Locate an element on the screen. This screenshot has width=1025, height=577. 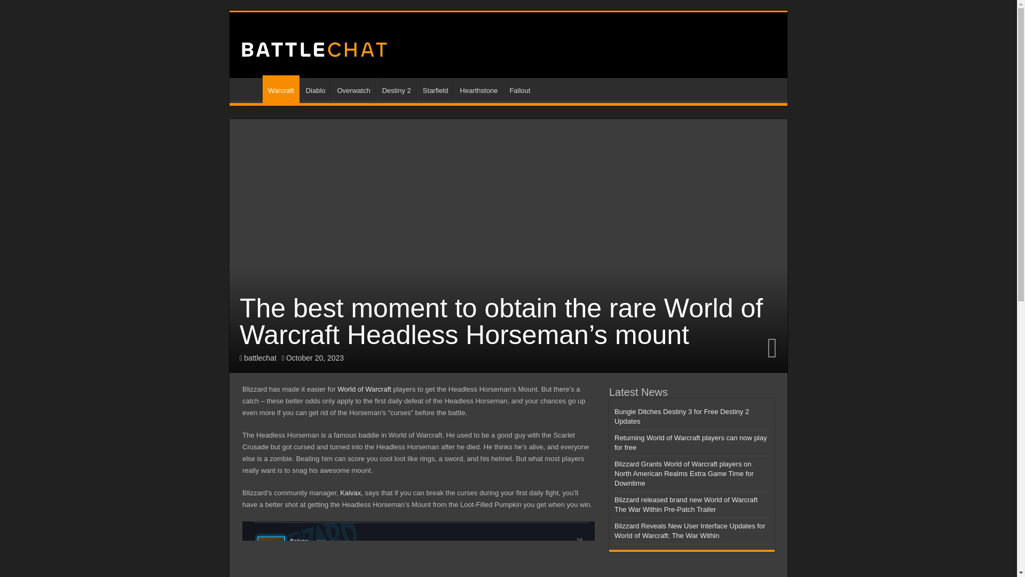
Kaivax, is located at coordinates (351, 493).